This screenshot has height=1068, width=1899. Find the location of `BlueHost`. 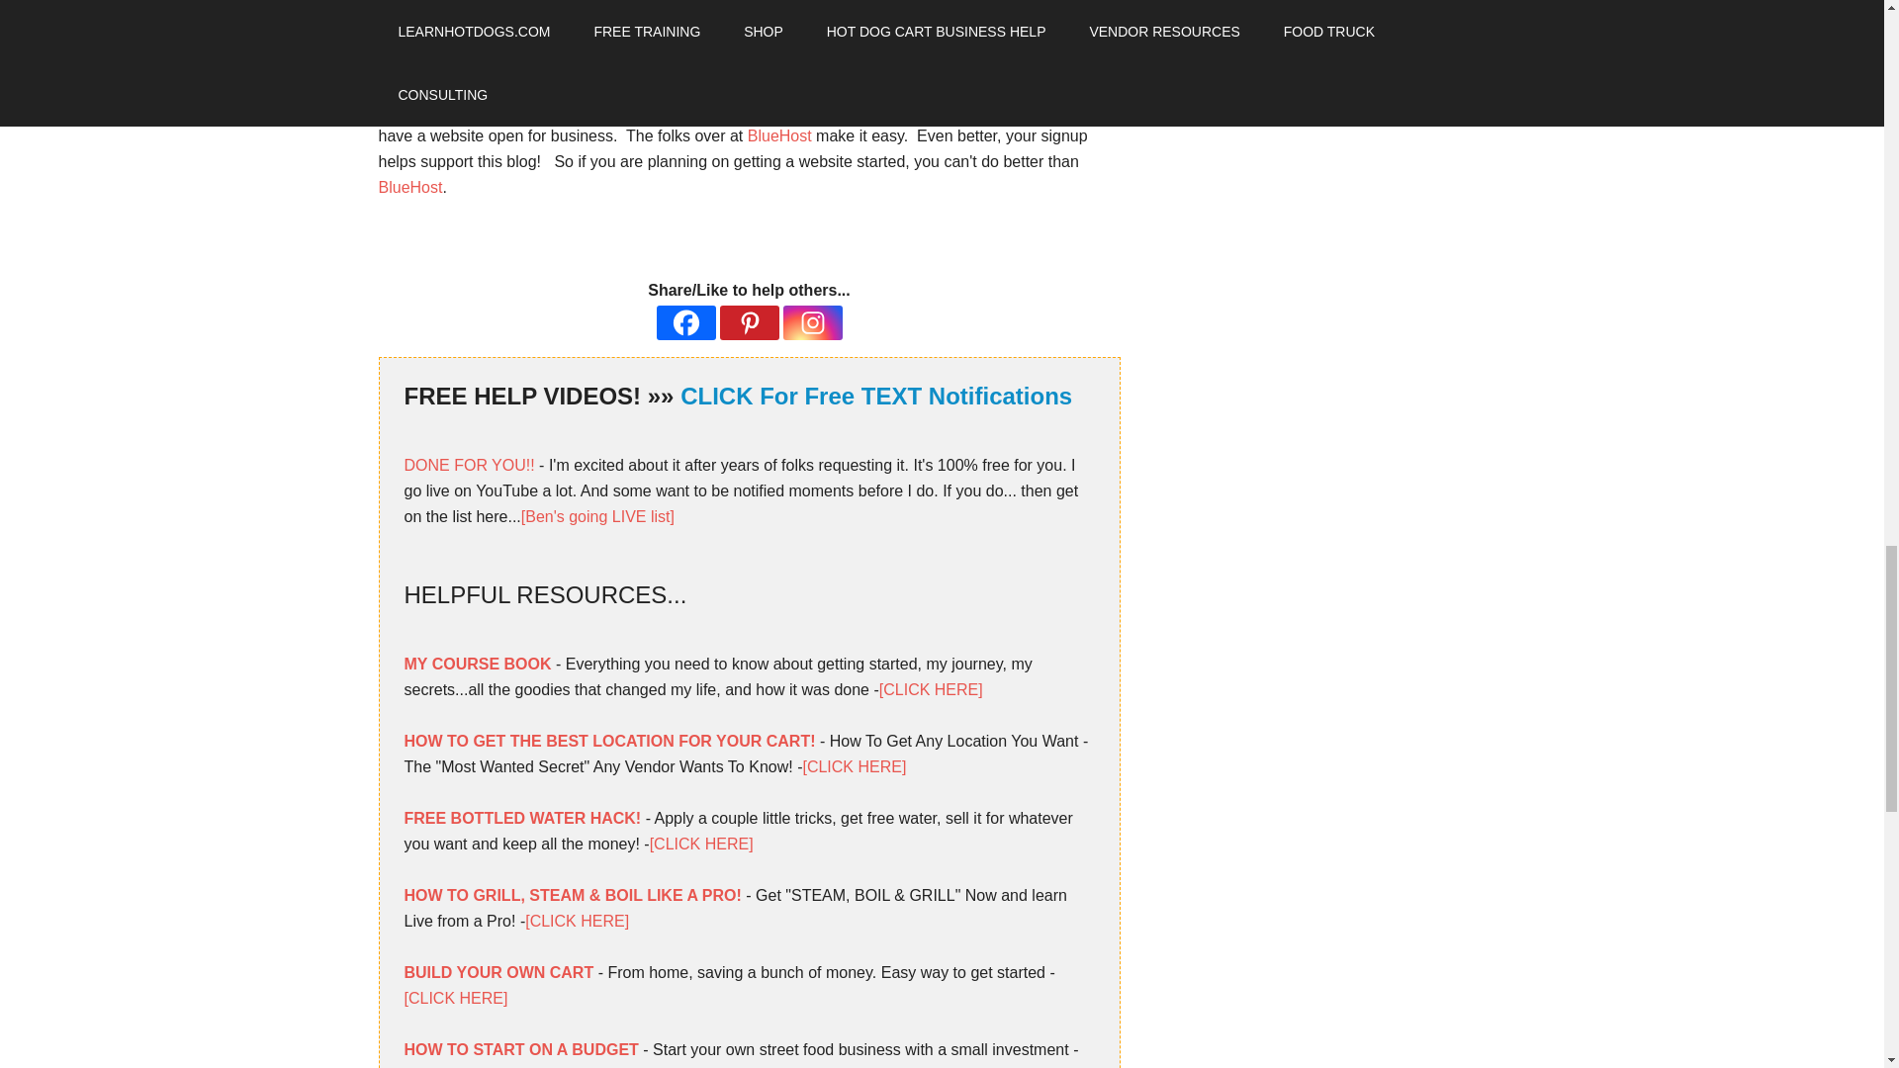

BlueHost is located at coordinates (603, 58).